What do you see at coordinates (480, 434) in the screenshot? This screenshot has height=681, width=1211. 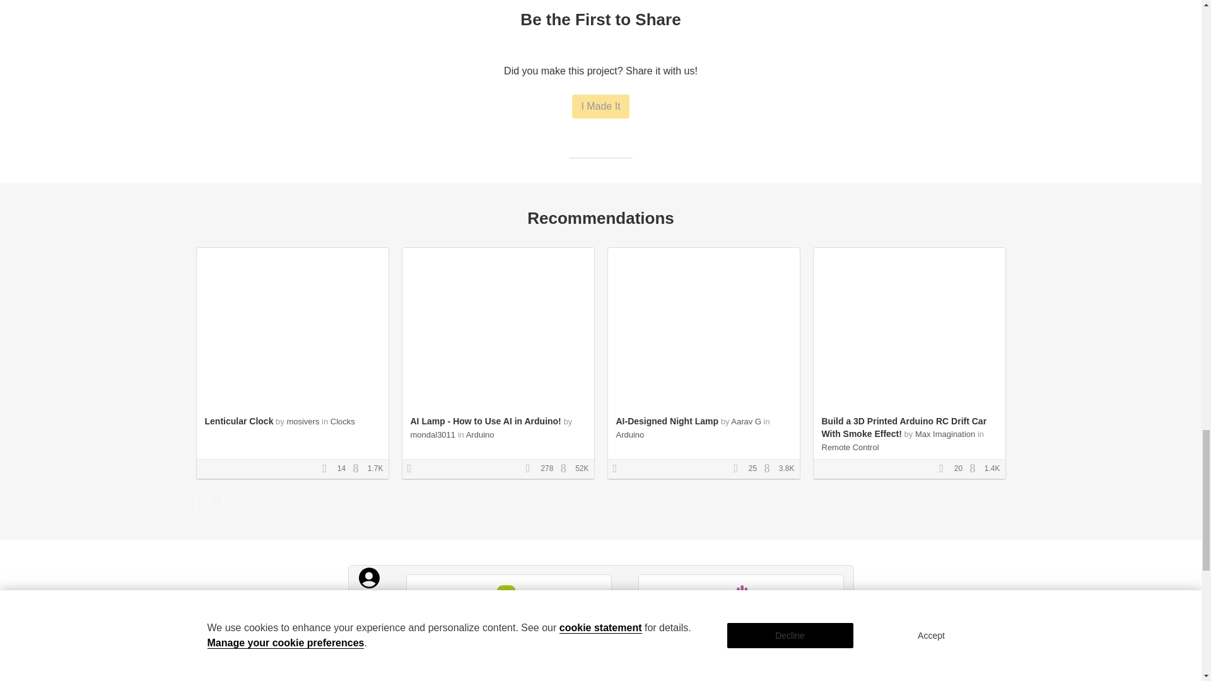 I see `Arduino` at bounding box center [480, 434].